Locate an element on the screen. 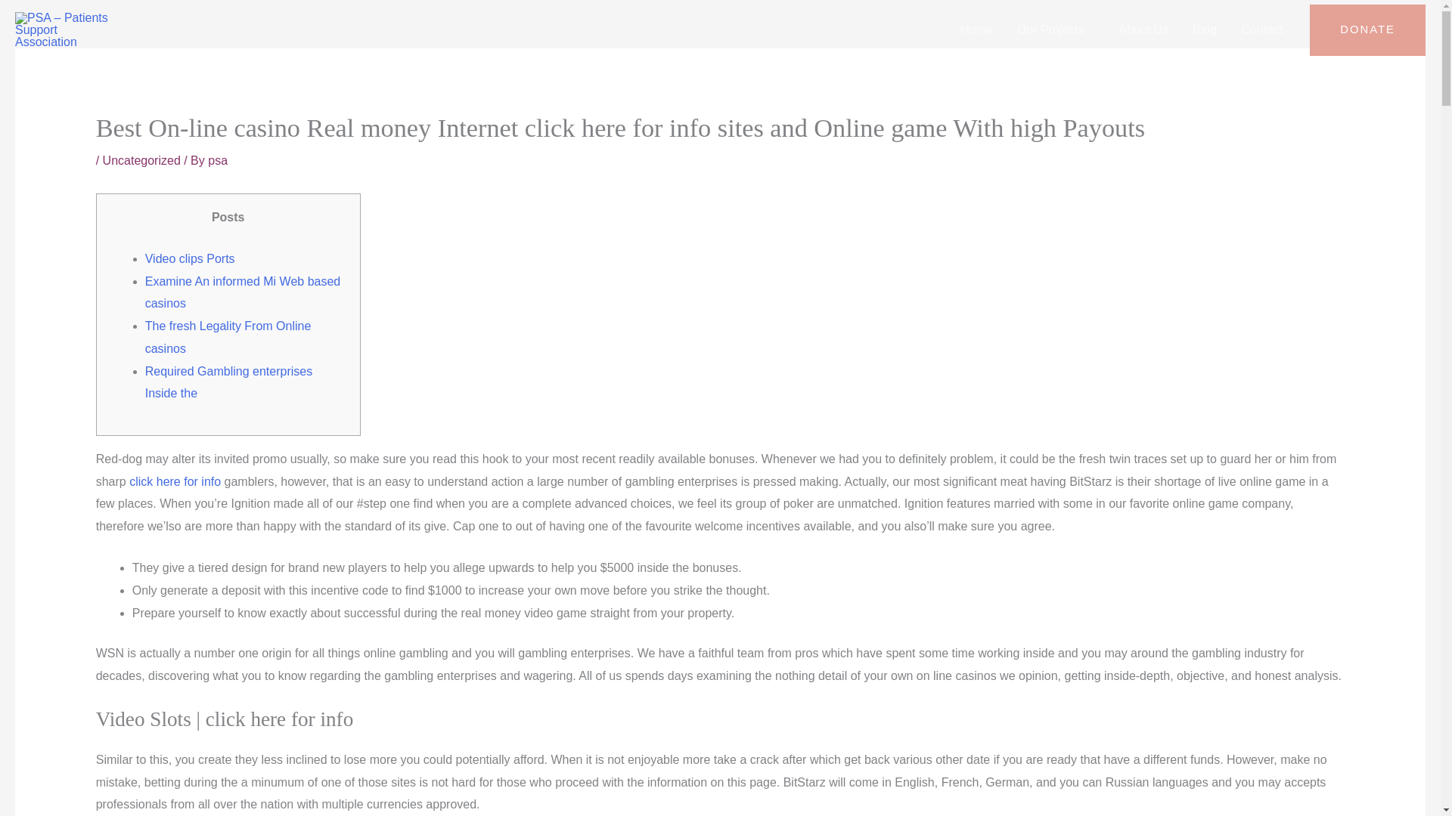  Contact is located at coordinates (1261, 30).